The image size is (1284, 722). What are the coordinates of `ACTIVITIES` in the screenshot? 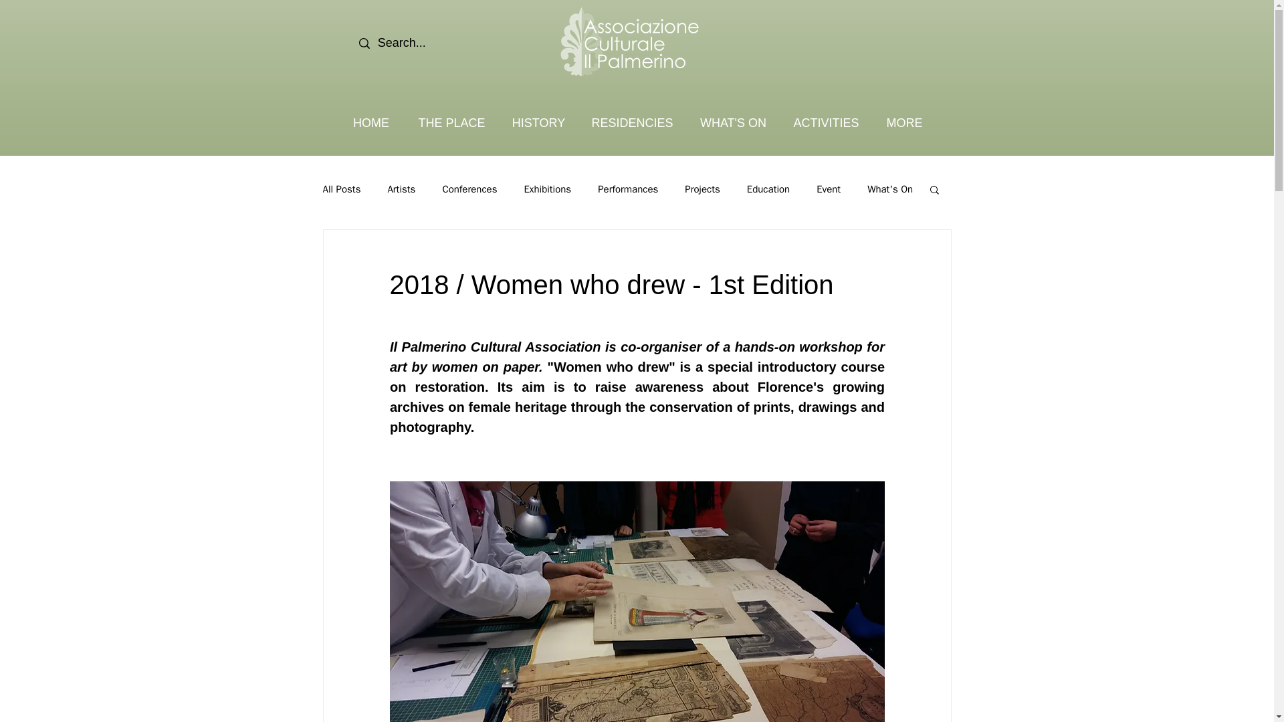 It's located at (826, 123).